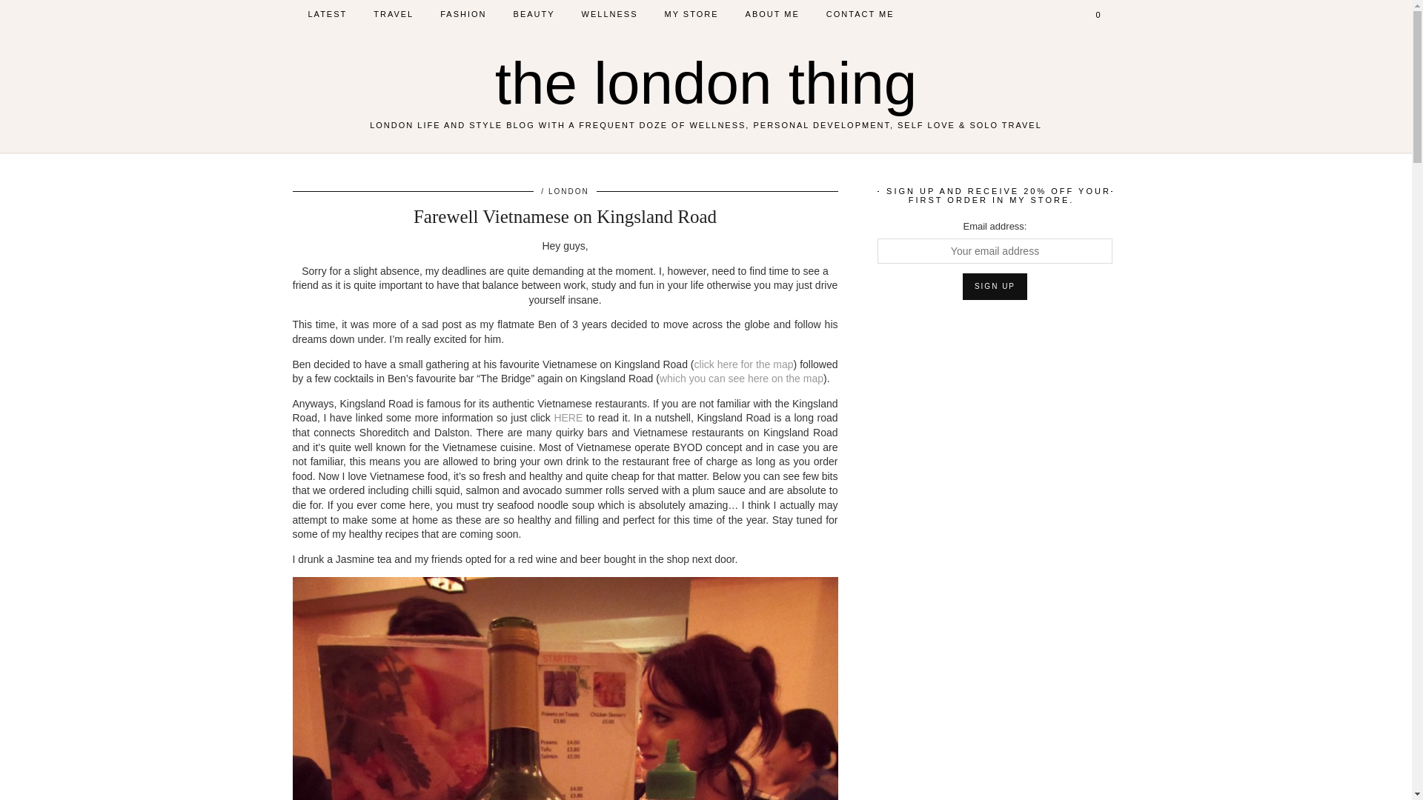 The height and width of the screenshot is (800, 1423). Describe the element at coordinates (393, 13) in the screenshot. I see `TRAVEL` at that location.